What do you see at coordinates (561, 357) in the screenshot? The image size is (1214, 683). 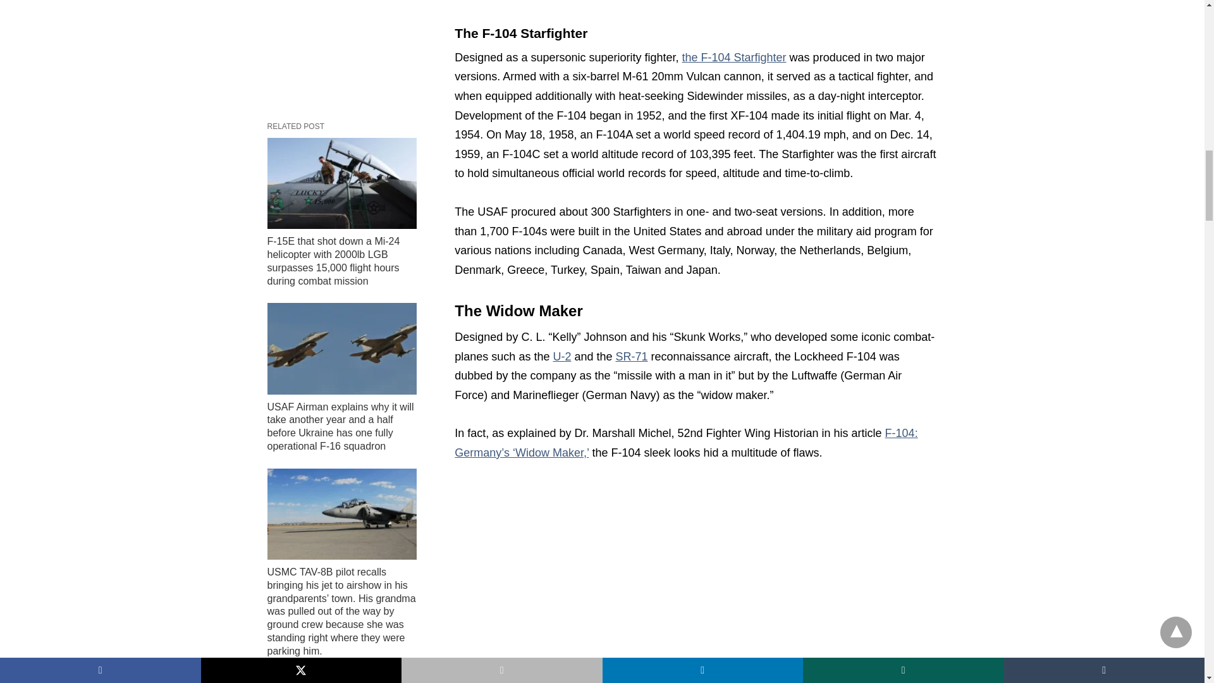 I see `U-2` at bounding box center [561, 357].